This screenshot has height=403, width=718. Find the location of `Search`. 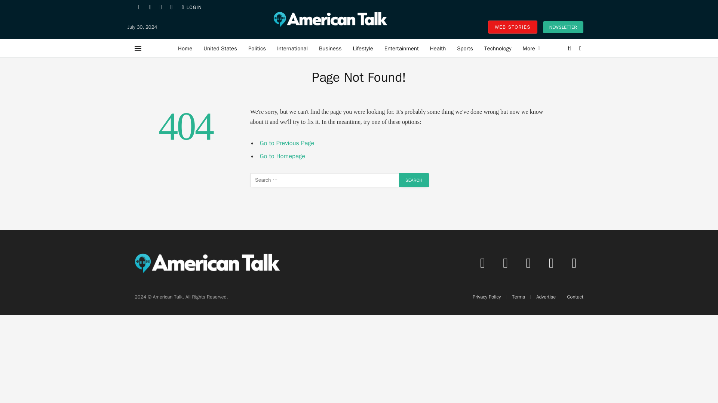

Search is located at coordinates (414, 180).